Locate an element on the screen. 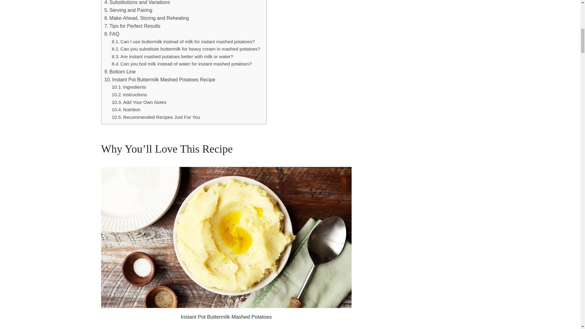  Add Your Own Notes is located at coordinates (139, 102).